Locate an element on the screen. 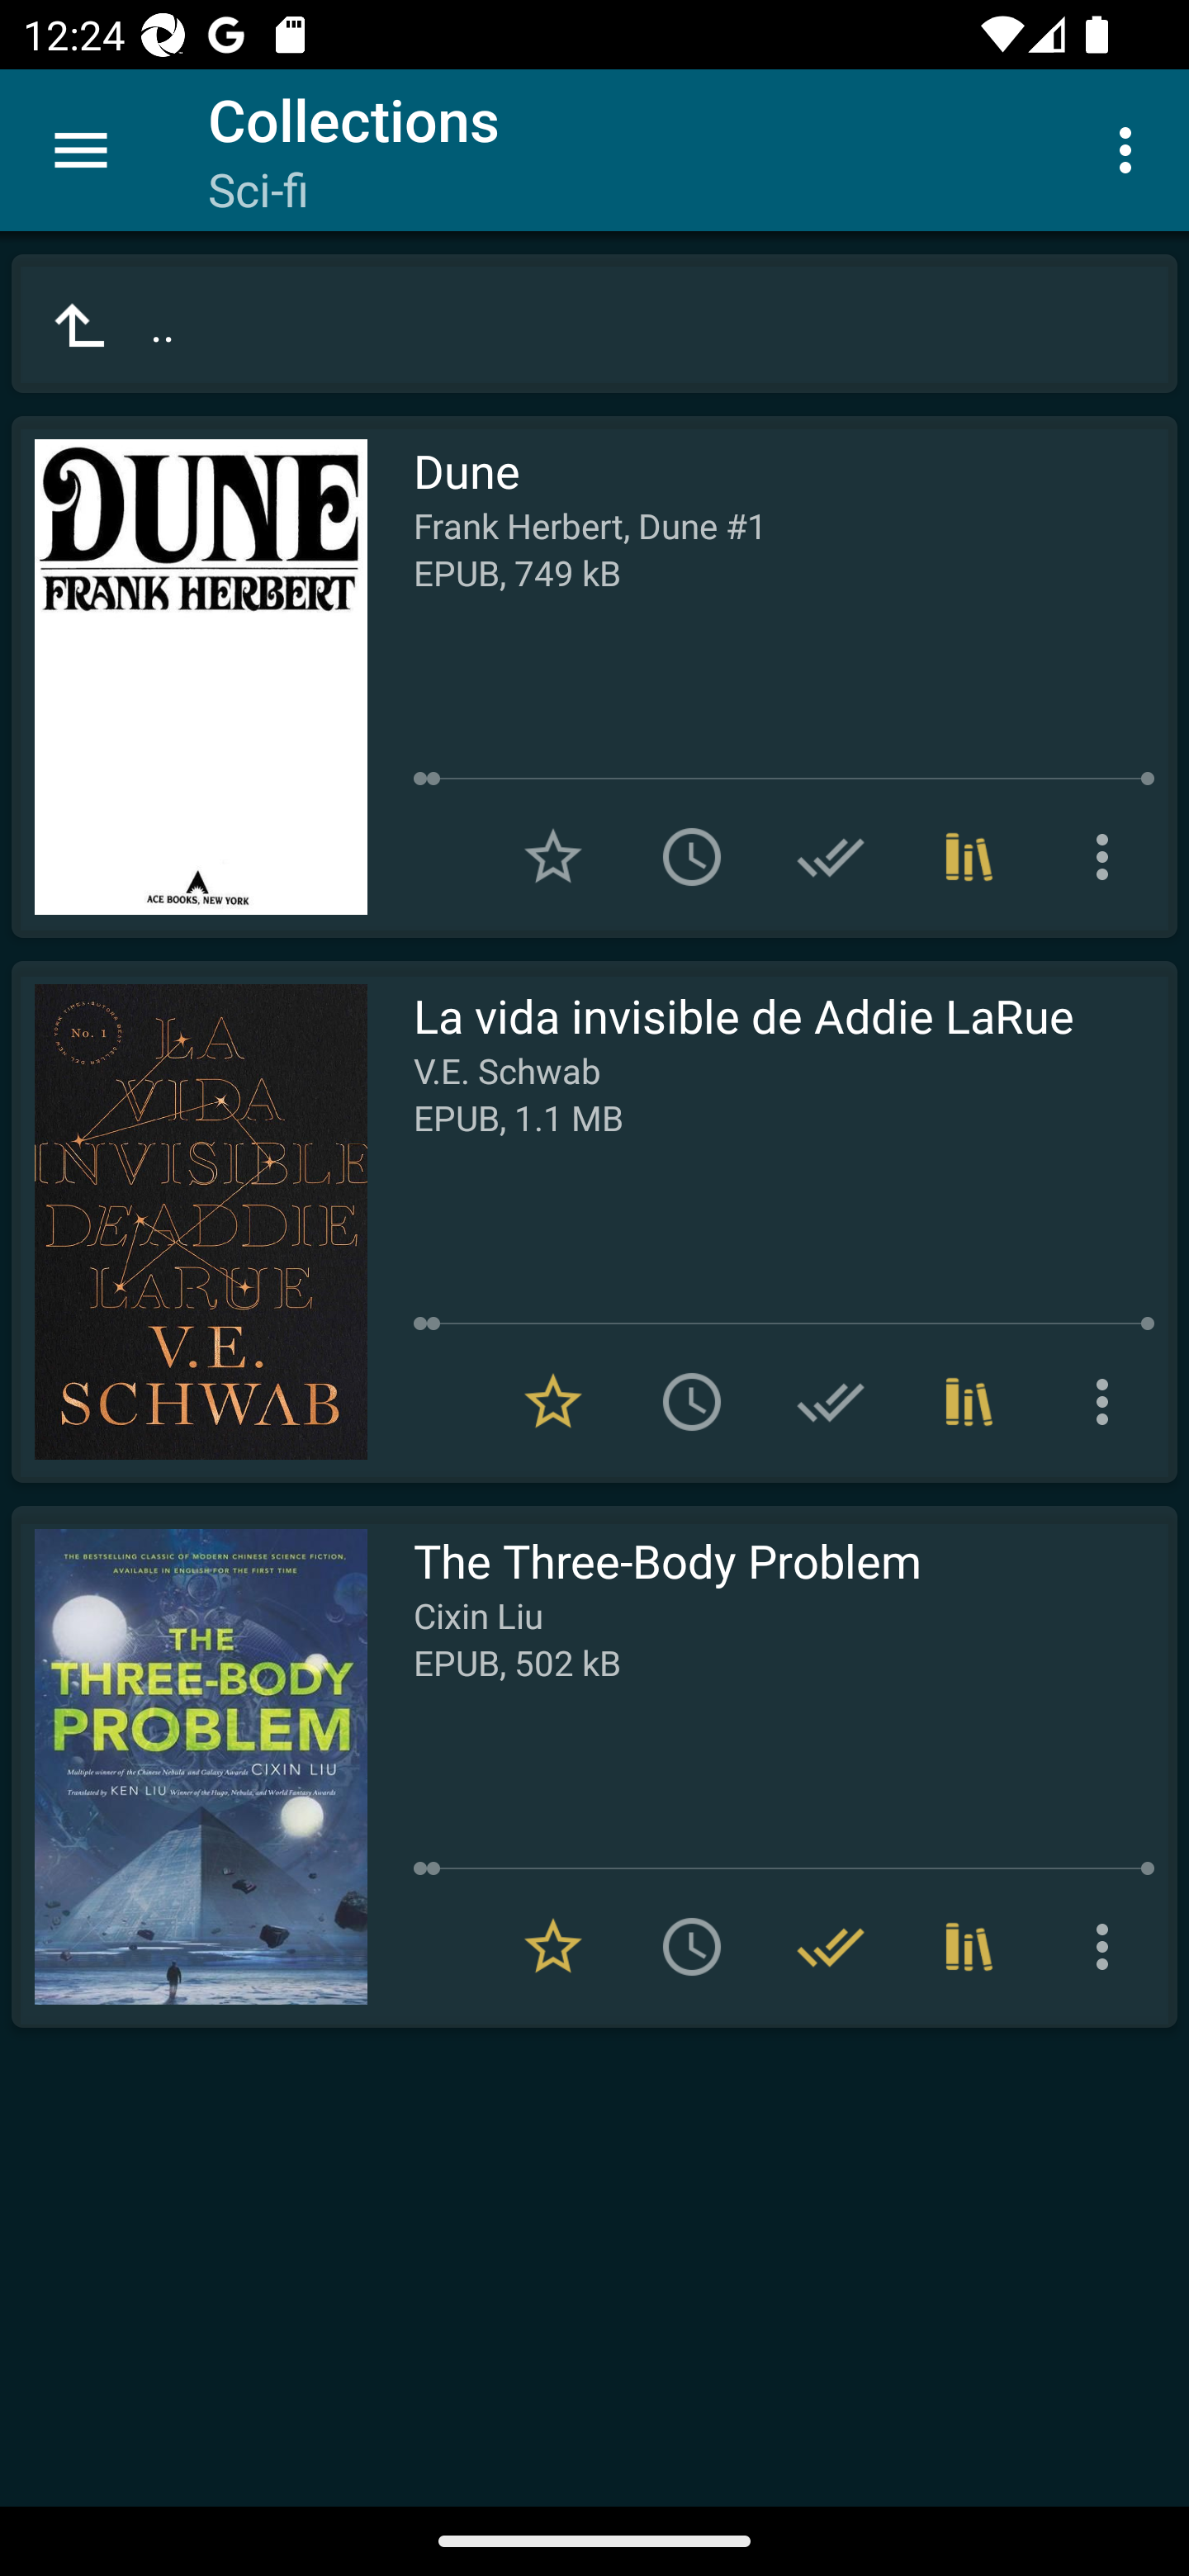 This screenshot has width=1189, height=2576. Remove from Have read is located at coordinates (831, 1947).